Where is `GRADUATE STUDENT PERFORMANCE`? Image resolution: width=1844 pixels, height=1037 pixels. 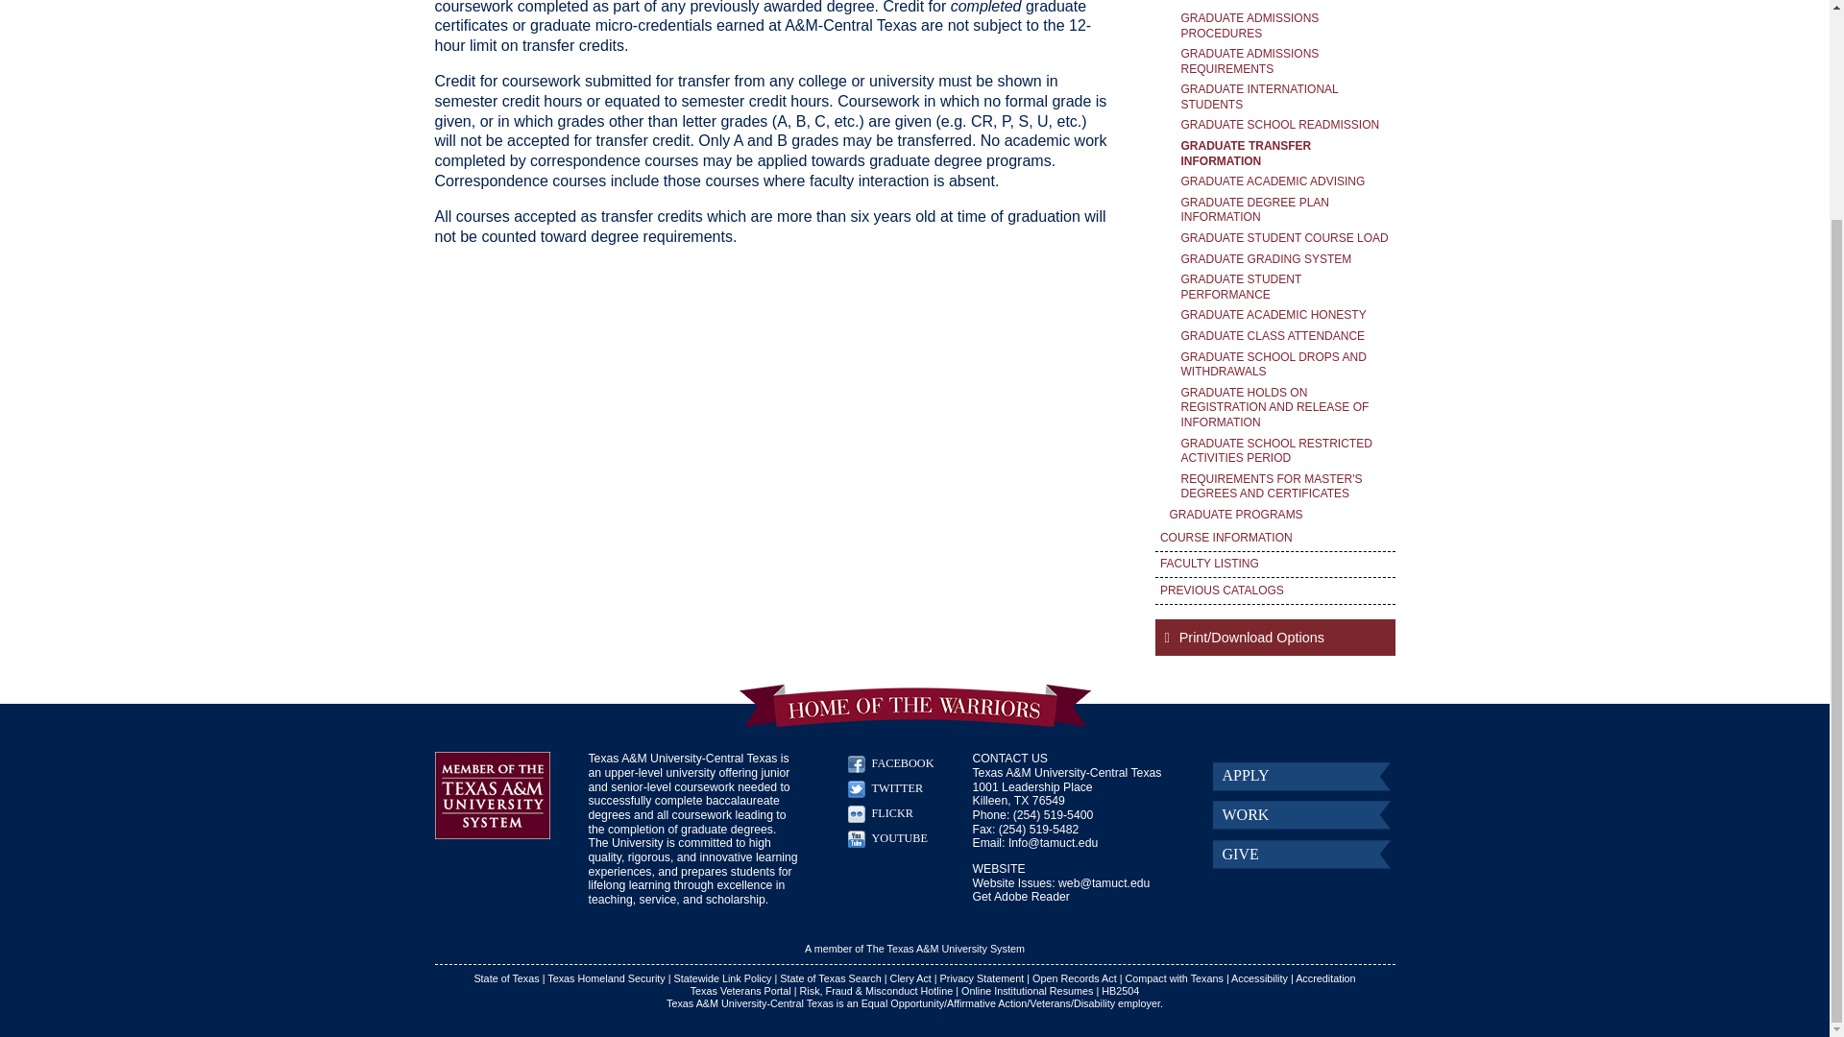 GRADUATE STUDENT PERFORMANCE is located at coordinates (1285, 286).